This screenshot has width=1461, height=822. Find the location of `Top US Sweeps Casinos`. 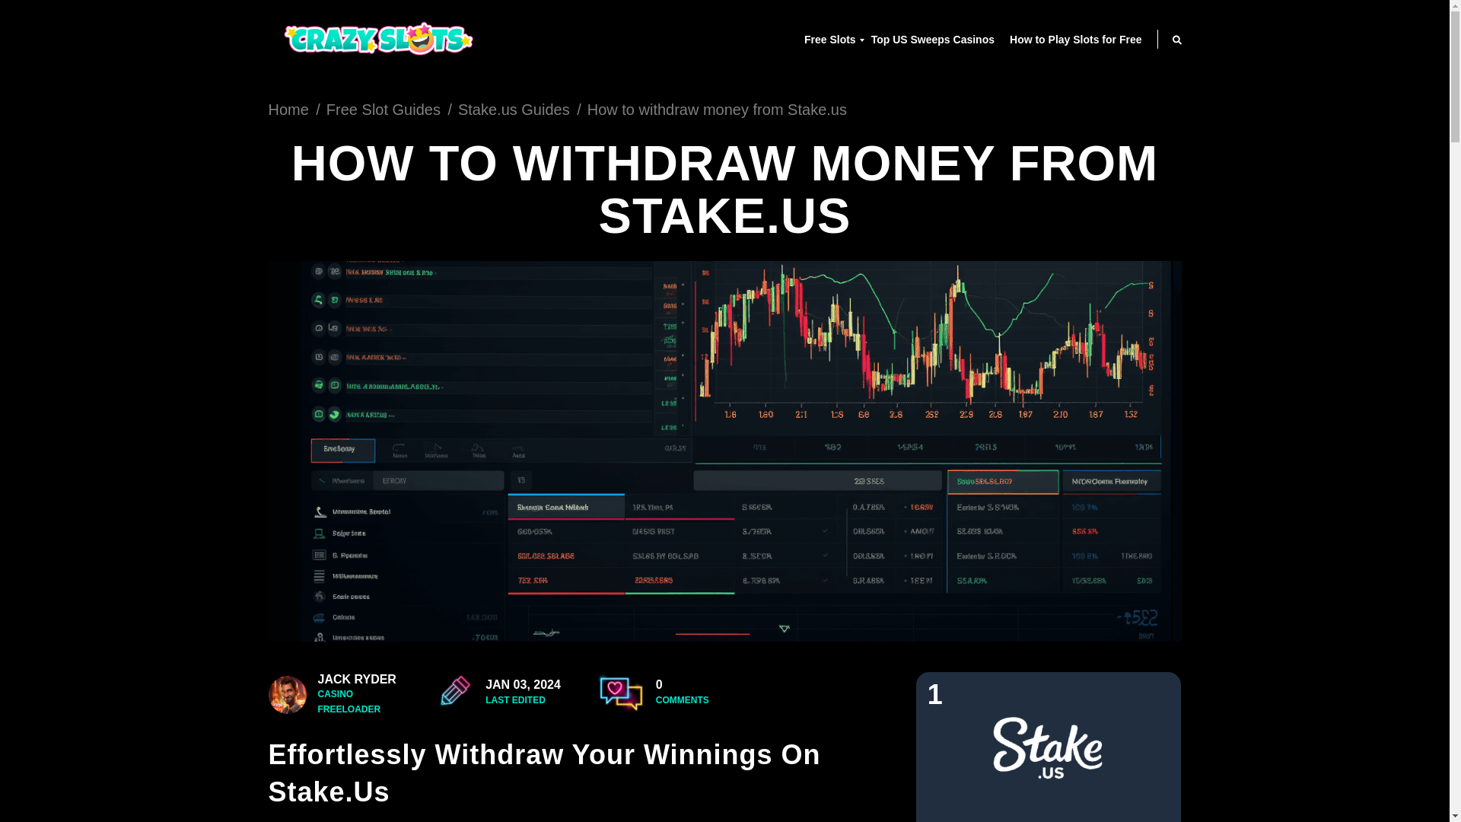

Top US Sweeps Casinos is located at coordinates (933, 40).